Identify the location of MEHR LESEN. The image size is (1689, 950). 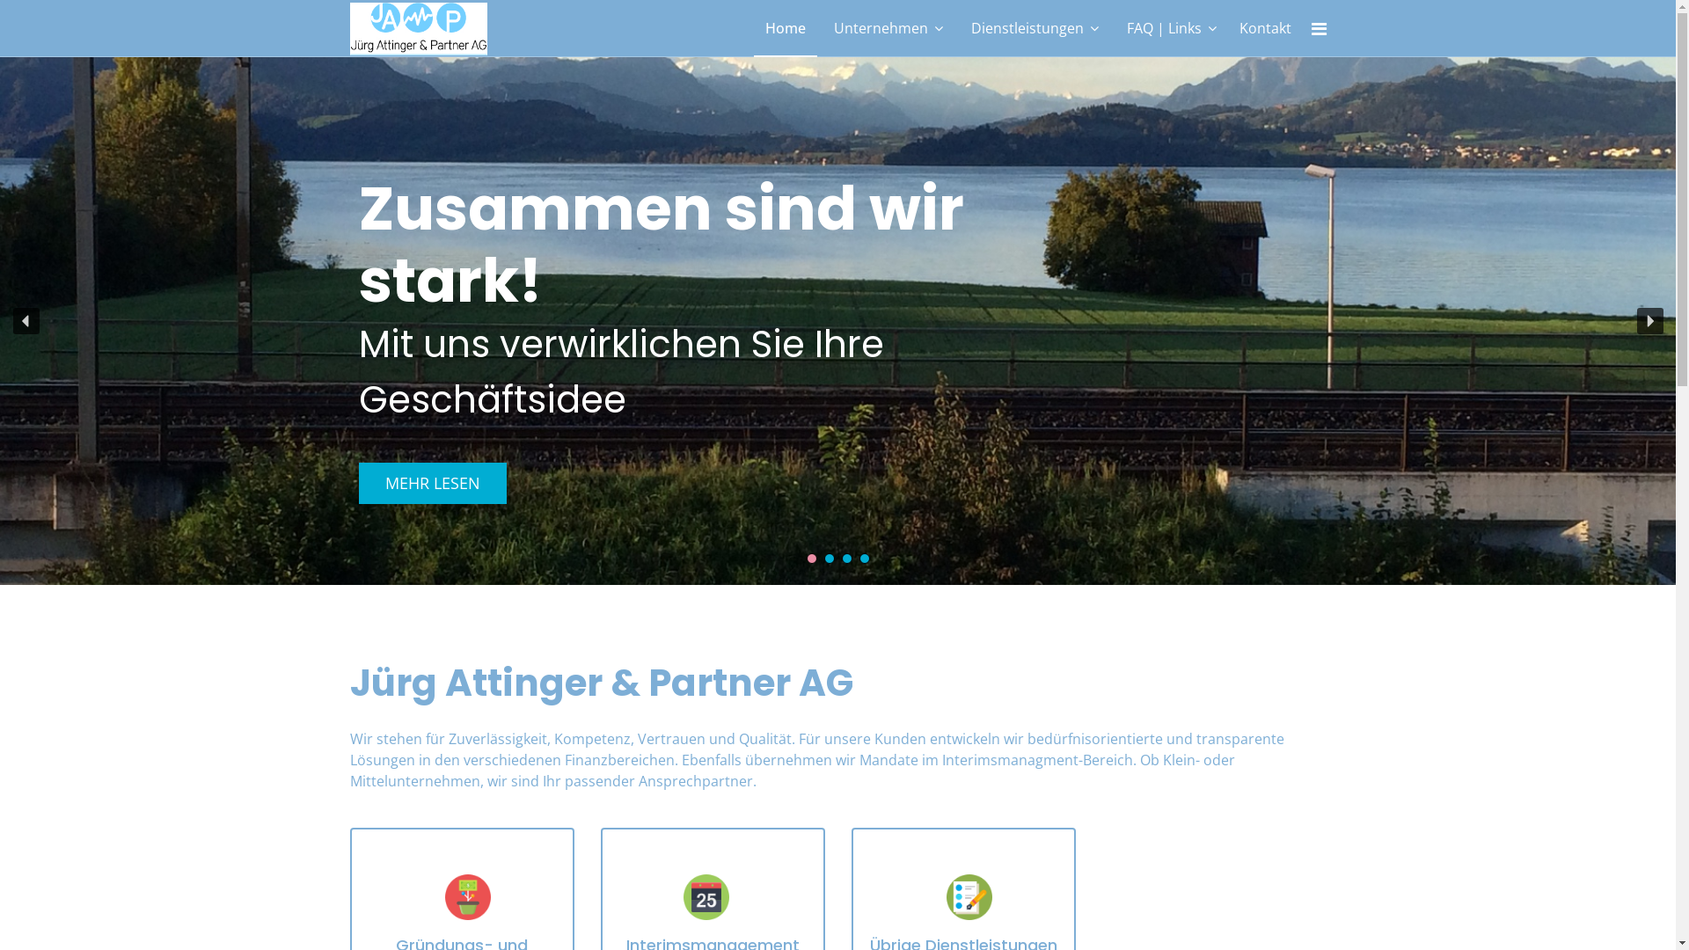
(433, 484).